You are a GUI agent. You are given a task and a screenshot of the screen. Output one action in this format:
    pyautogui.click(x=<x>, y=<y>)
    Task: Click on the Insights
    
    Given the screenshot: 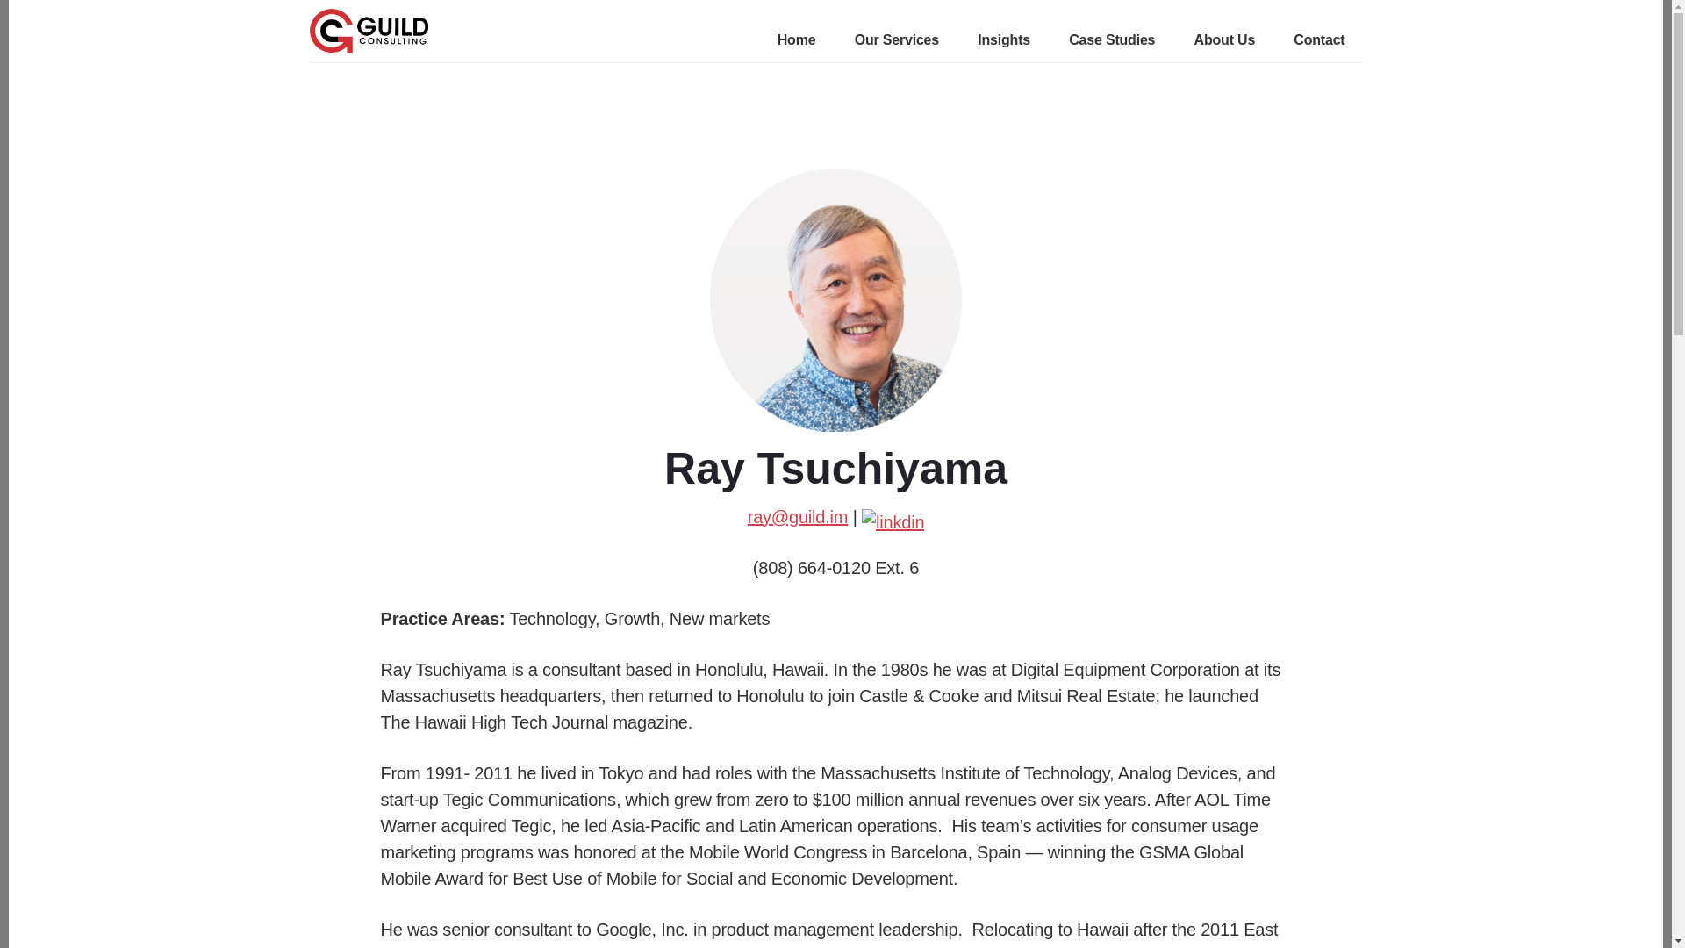 What is the action you would take?
    pyautogui.click(x=1004, y=41)
    